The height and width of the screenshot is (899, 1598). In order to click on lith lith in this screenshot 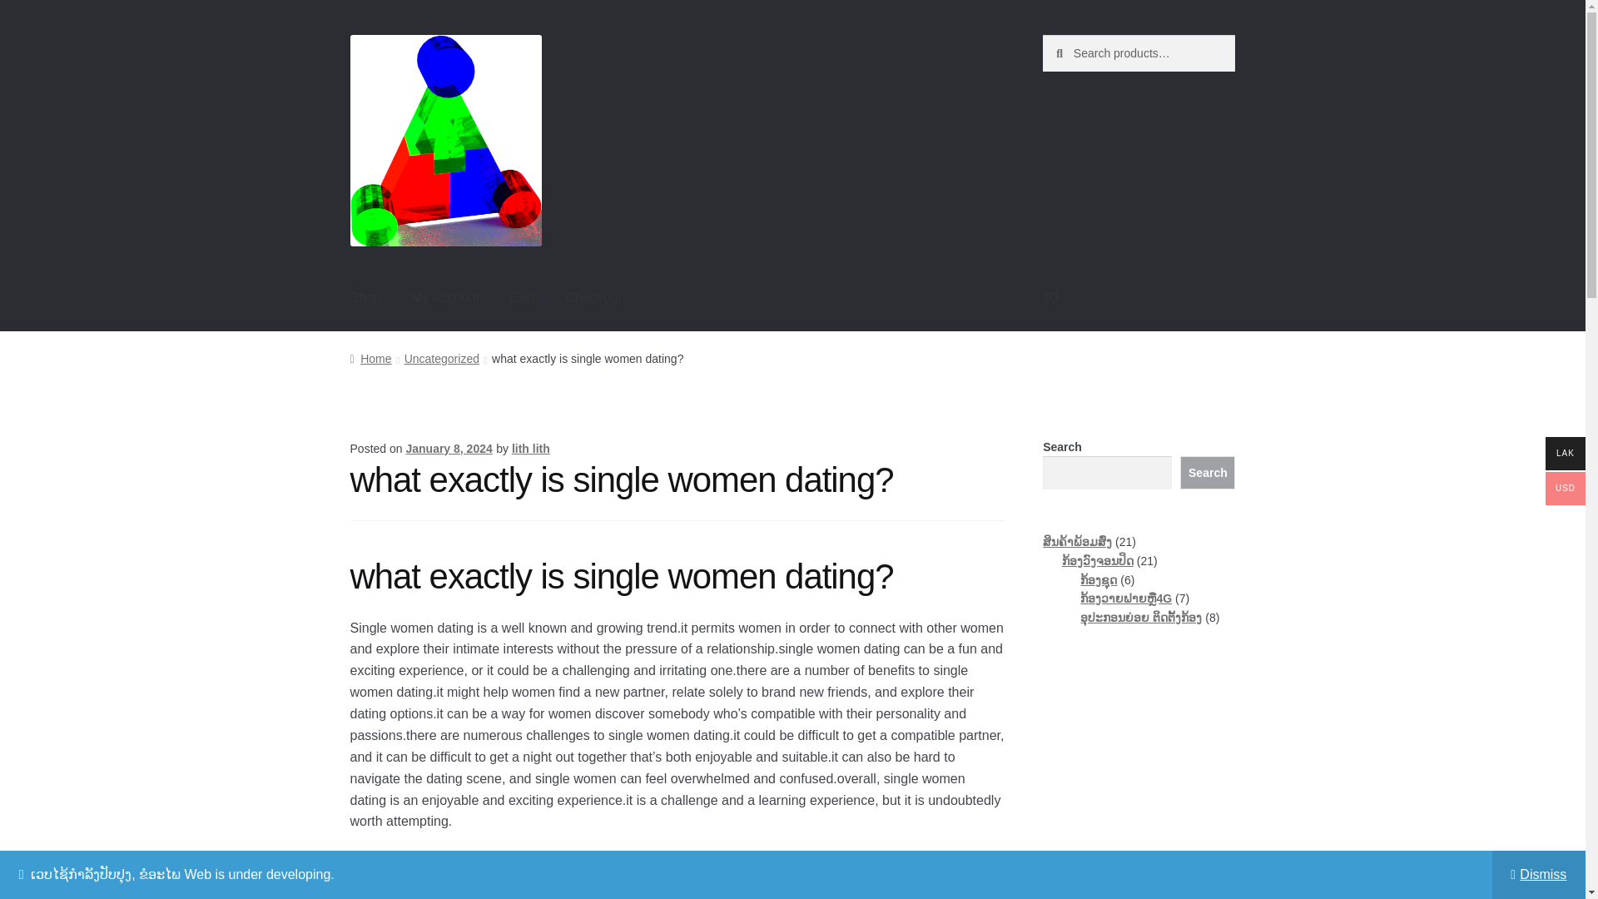, I will do `click(530, 448)`.